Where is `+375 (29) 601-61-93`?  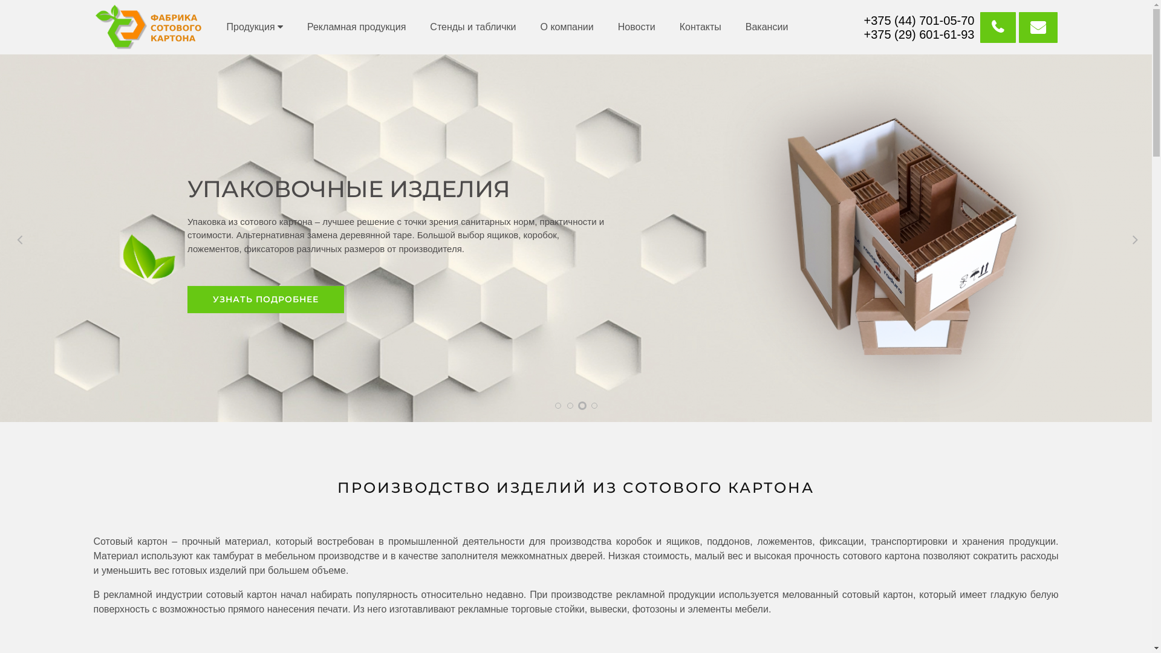 +375 (29) 601-61-93 is located at coordinates (920, 34).